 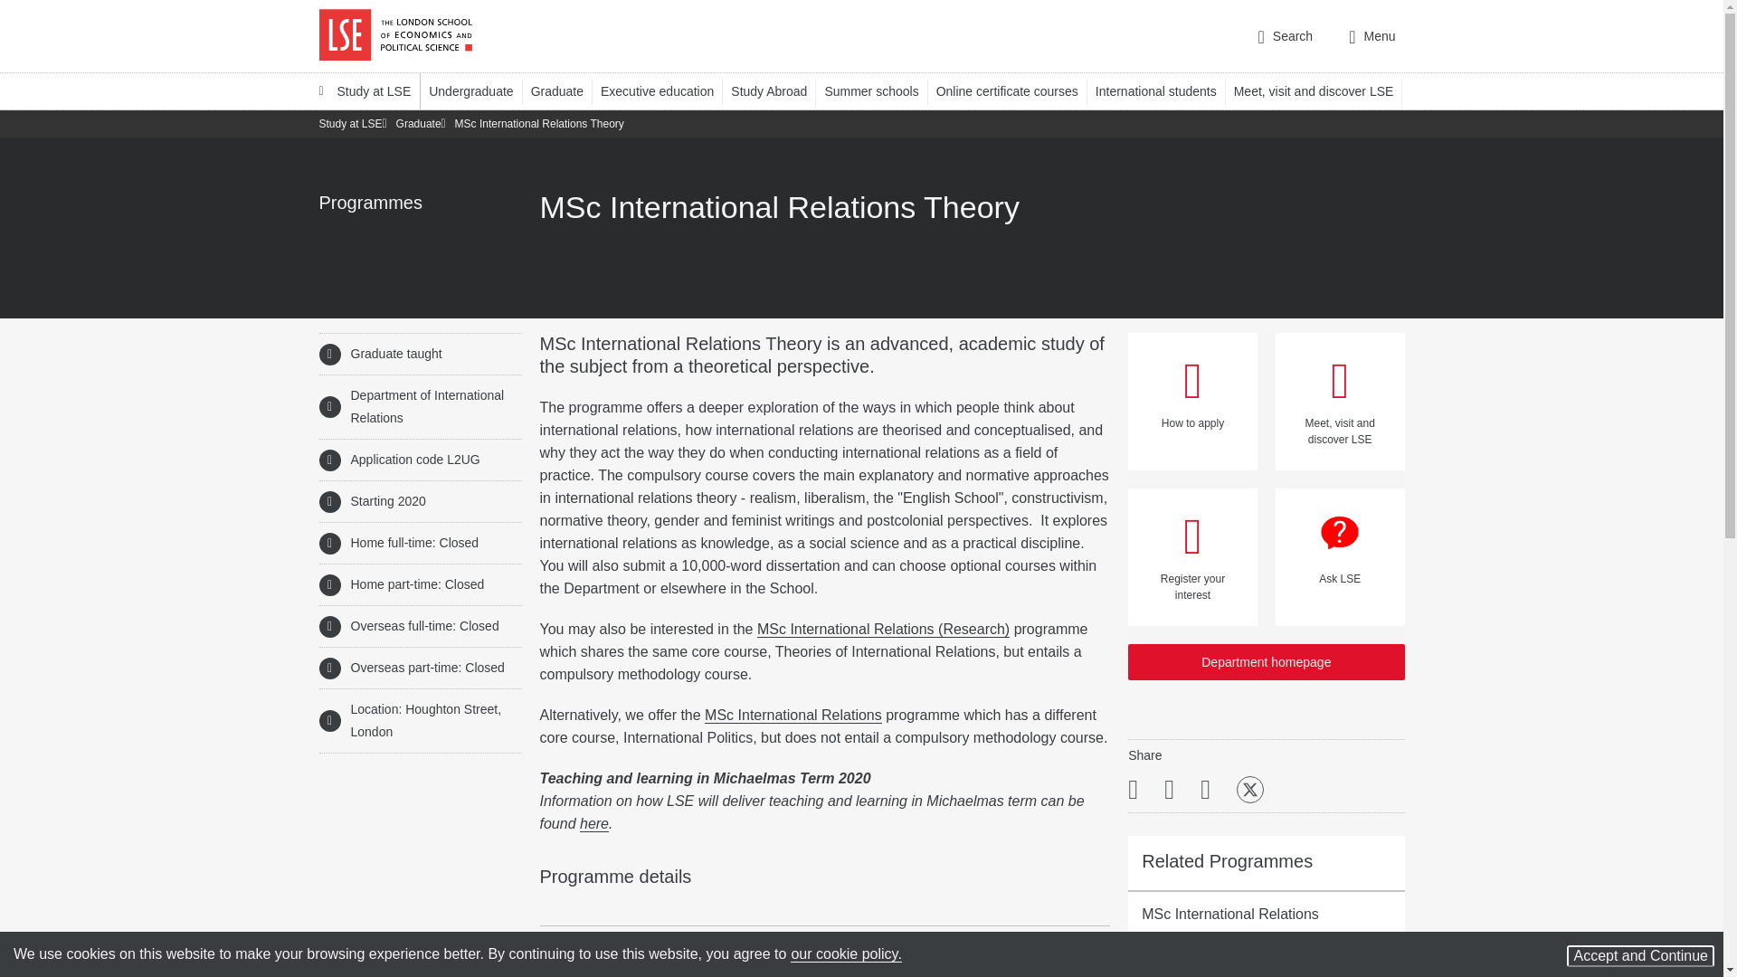 I want to click on Menu, so click(x=1372, y=36).